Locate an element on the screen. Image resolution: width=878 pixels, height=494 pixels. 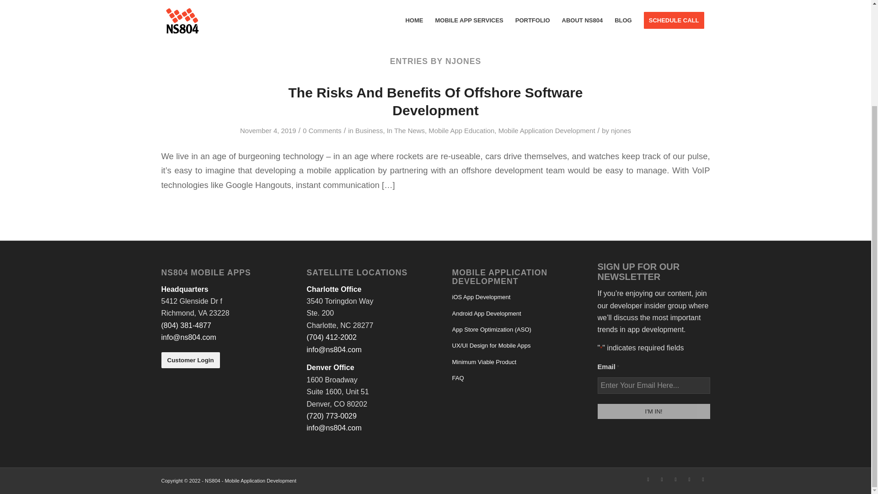
LinkedIn is located at coordinates (648, 479).